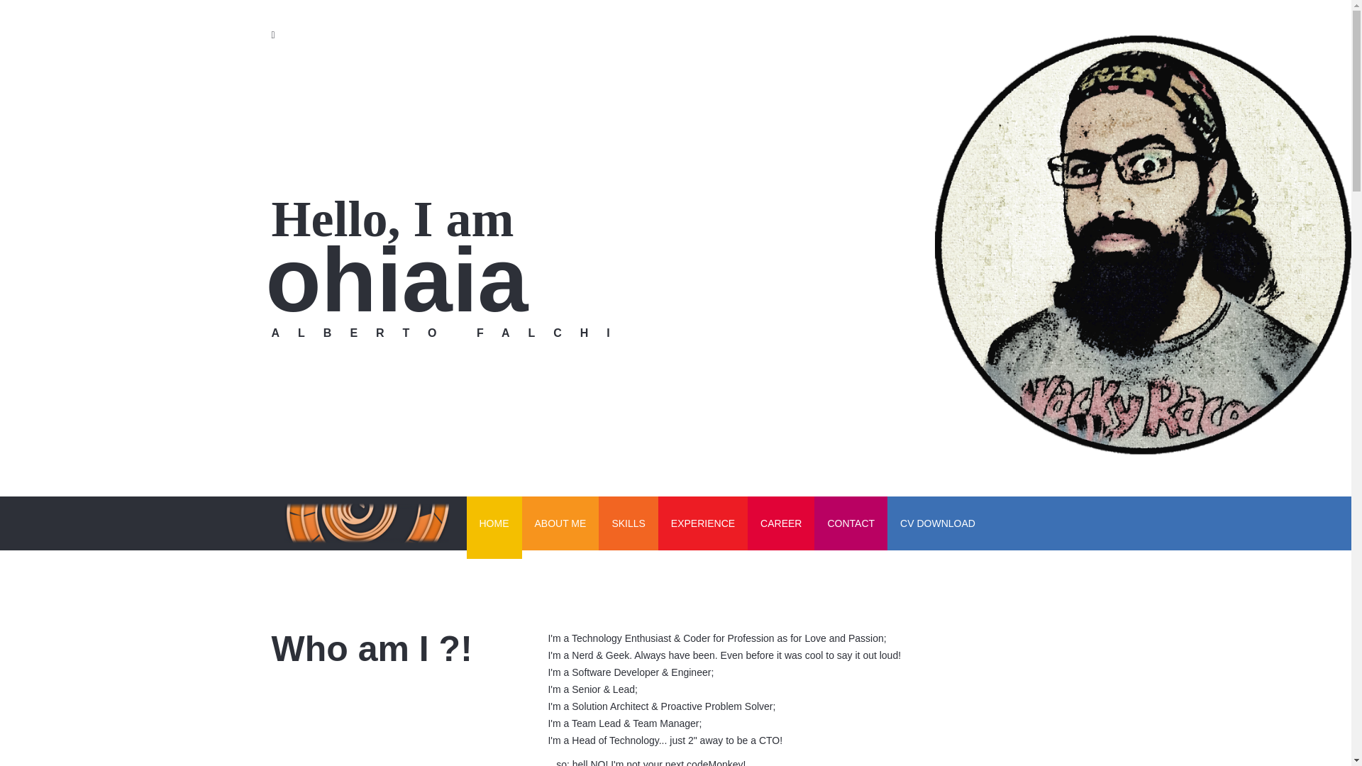  Describe the element at coordinates (494, 528) in the screenshot. I see `HOME` at that location.